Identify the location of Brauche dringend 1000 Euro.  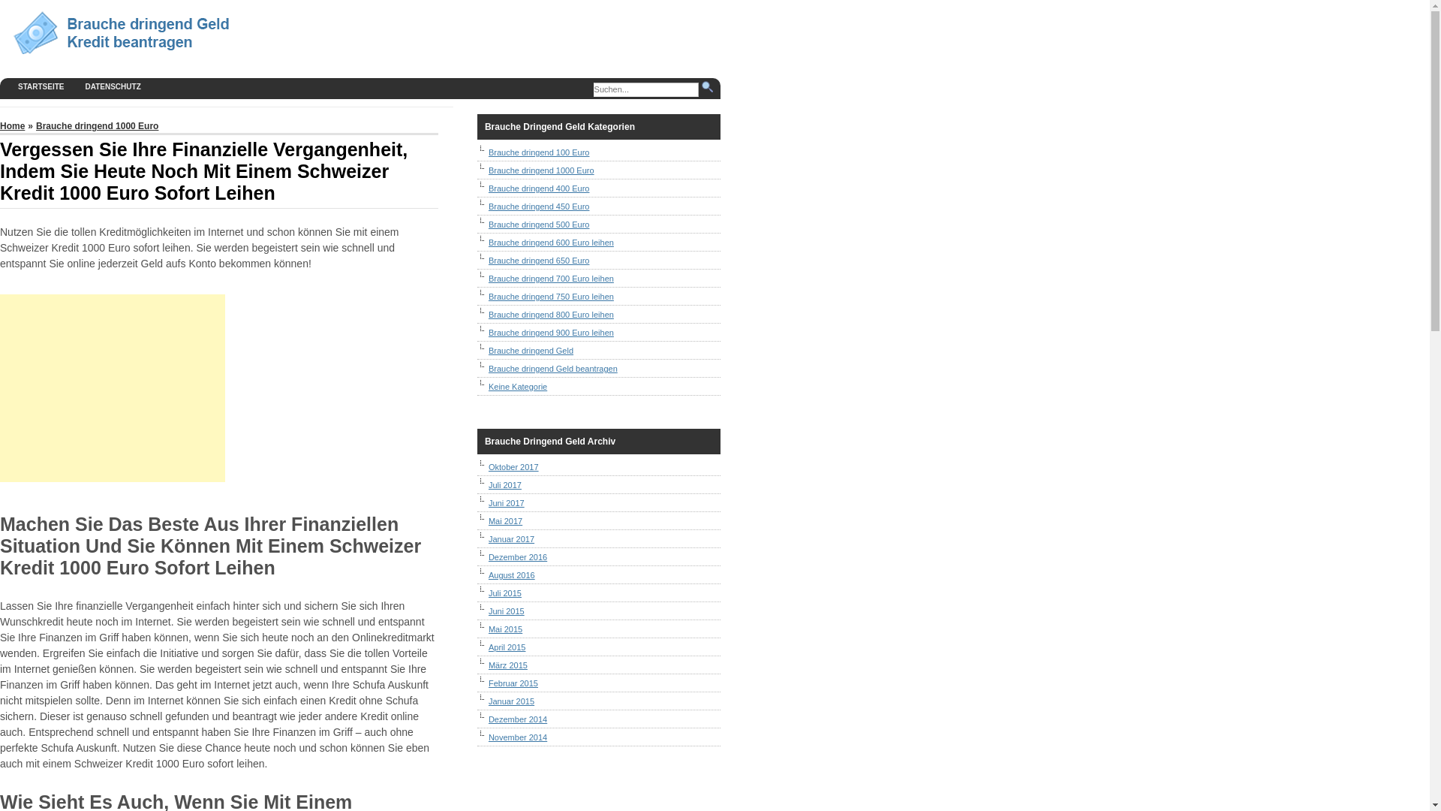
(542, 170).